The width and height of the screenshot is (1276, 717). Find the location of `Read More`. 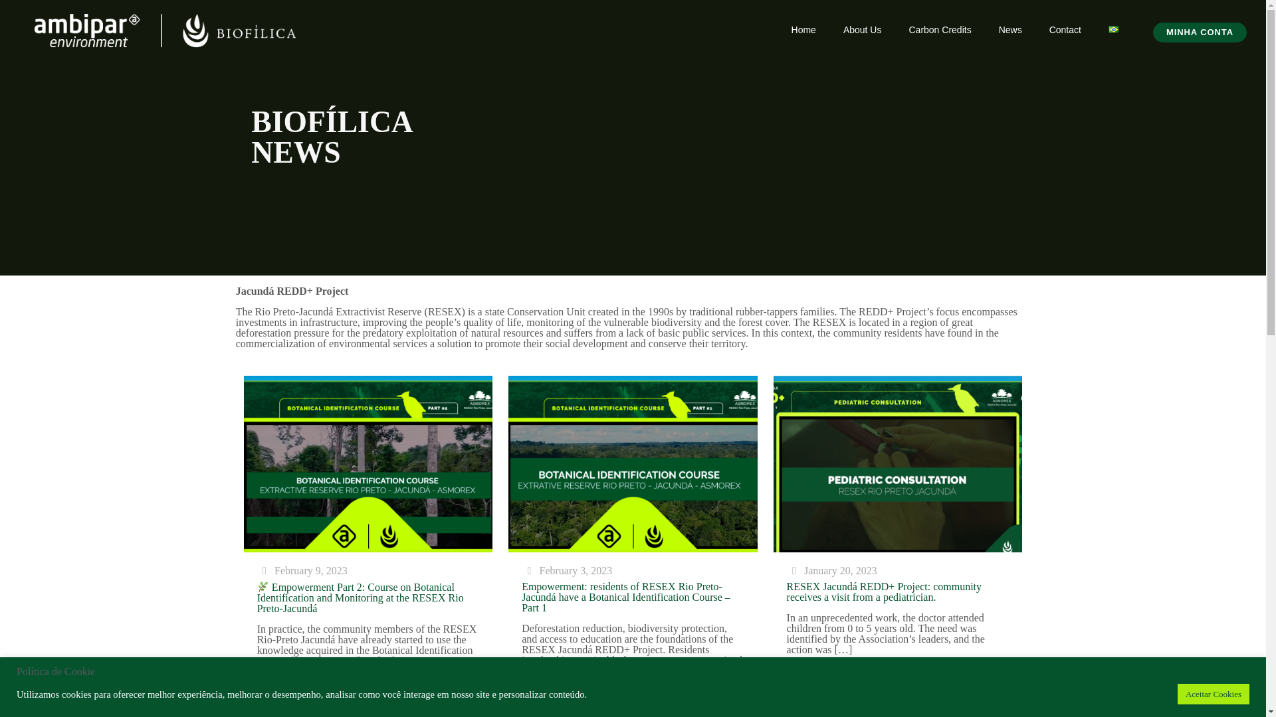

Read More is located at coordinates (459, 694).